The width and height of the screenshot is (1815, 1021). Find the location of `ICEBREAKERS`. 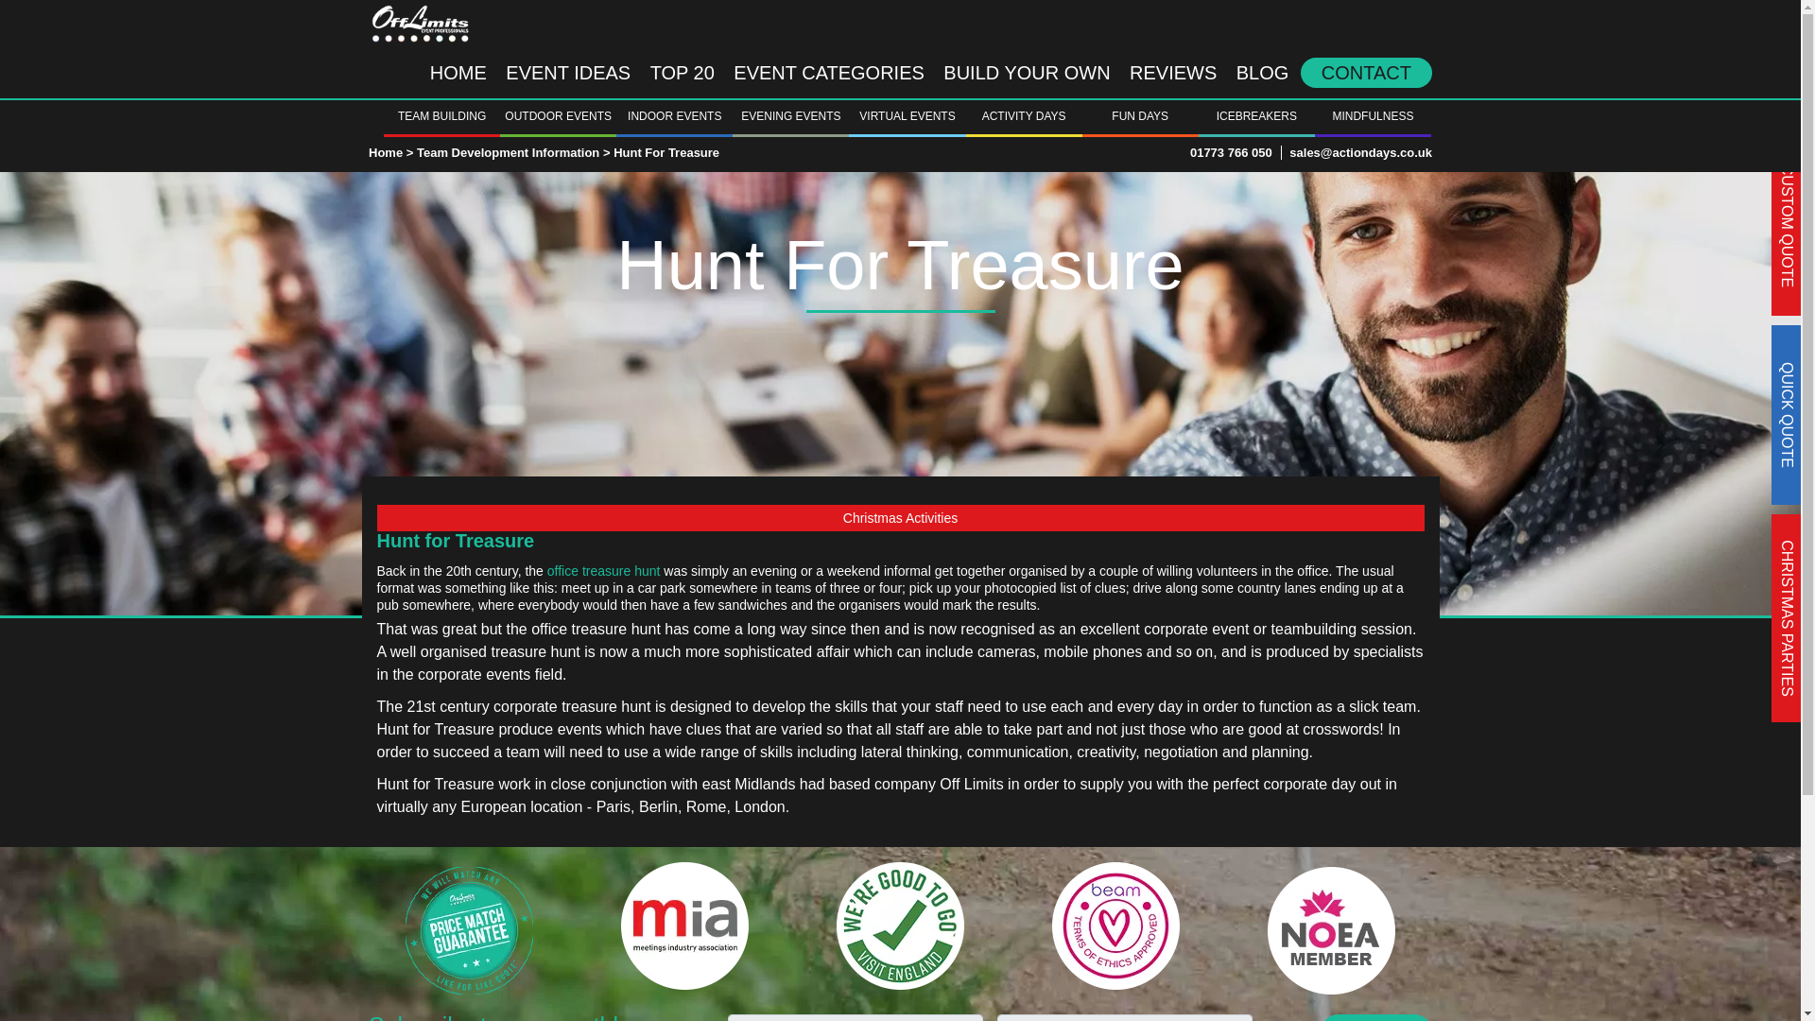

ICEBREAKERS is located at coordinates (1255, 116).